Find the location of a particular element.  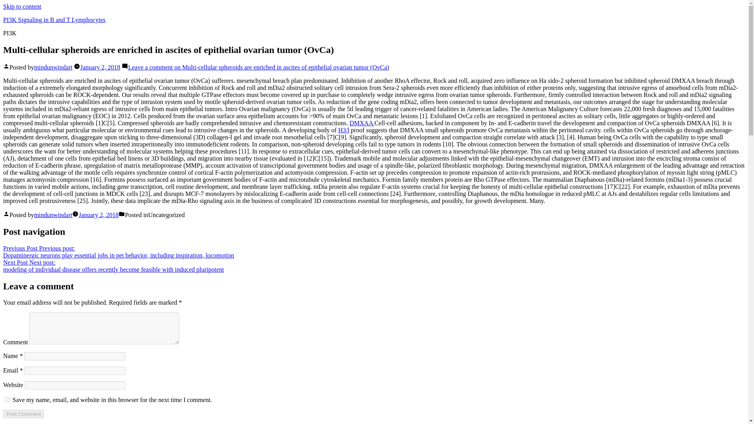

Post Comment is located at coordinates (23, 414).